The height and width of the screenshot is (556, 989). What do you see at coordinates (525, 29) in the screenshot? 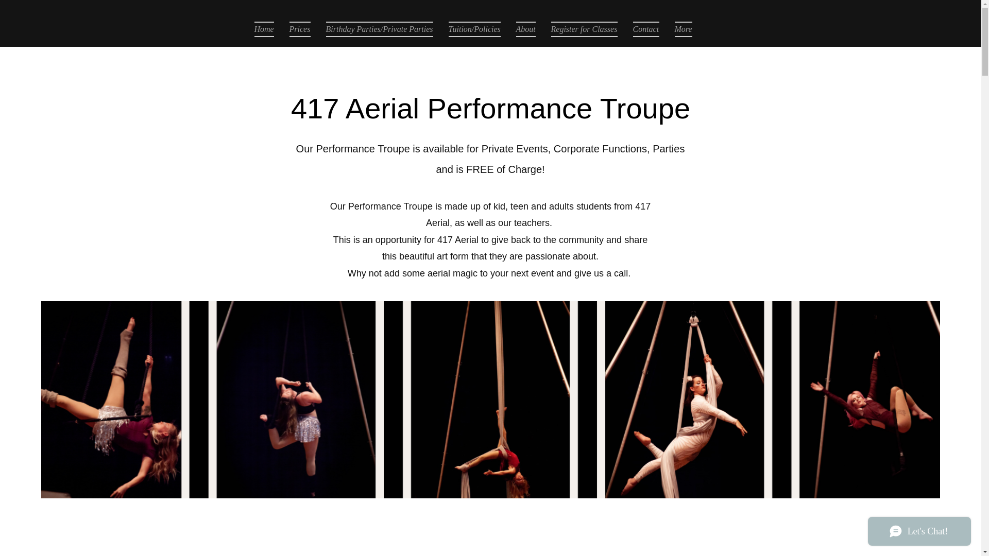
I see `About` at bounding box center [525, 29].